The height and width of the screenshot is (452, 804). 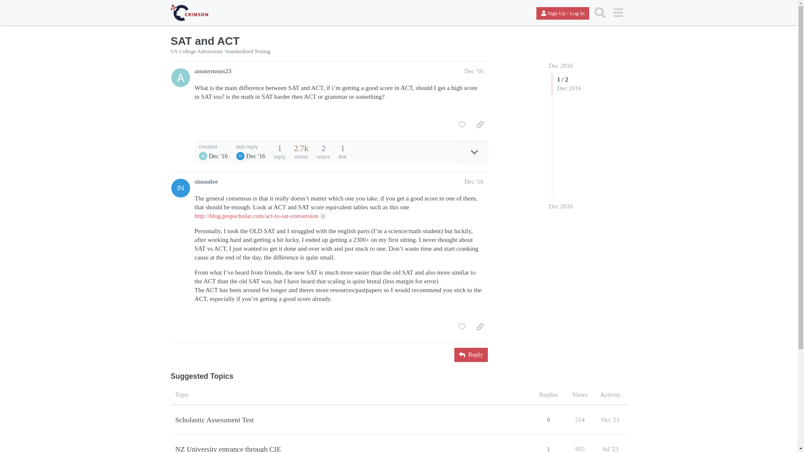 What do you see at coordinates (228, 445) in the screenshot?
I see `NZ University entrance through CIE` at bounding box center [228, 445].